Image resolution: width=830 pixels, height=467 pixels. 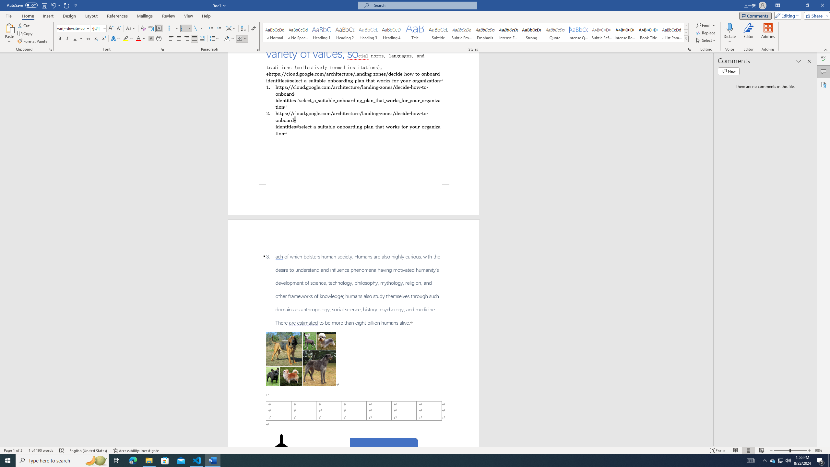 I want to click on Microsoft search, so click(x=423, y=5).